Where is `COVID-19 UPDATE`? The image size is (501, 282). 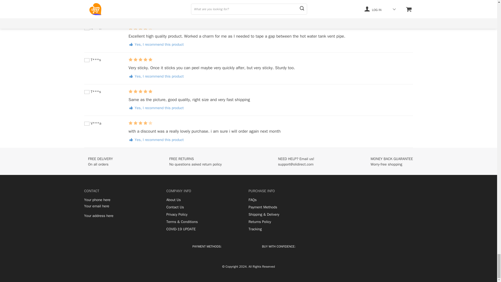
COVID-19 UPDATE is located at coordinates (181, 229).